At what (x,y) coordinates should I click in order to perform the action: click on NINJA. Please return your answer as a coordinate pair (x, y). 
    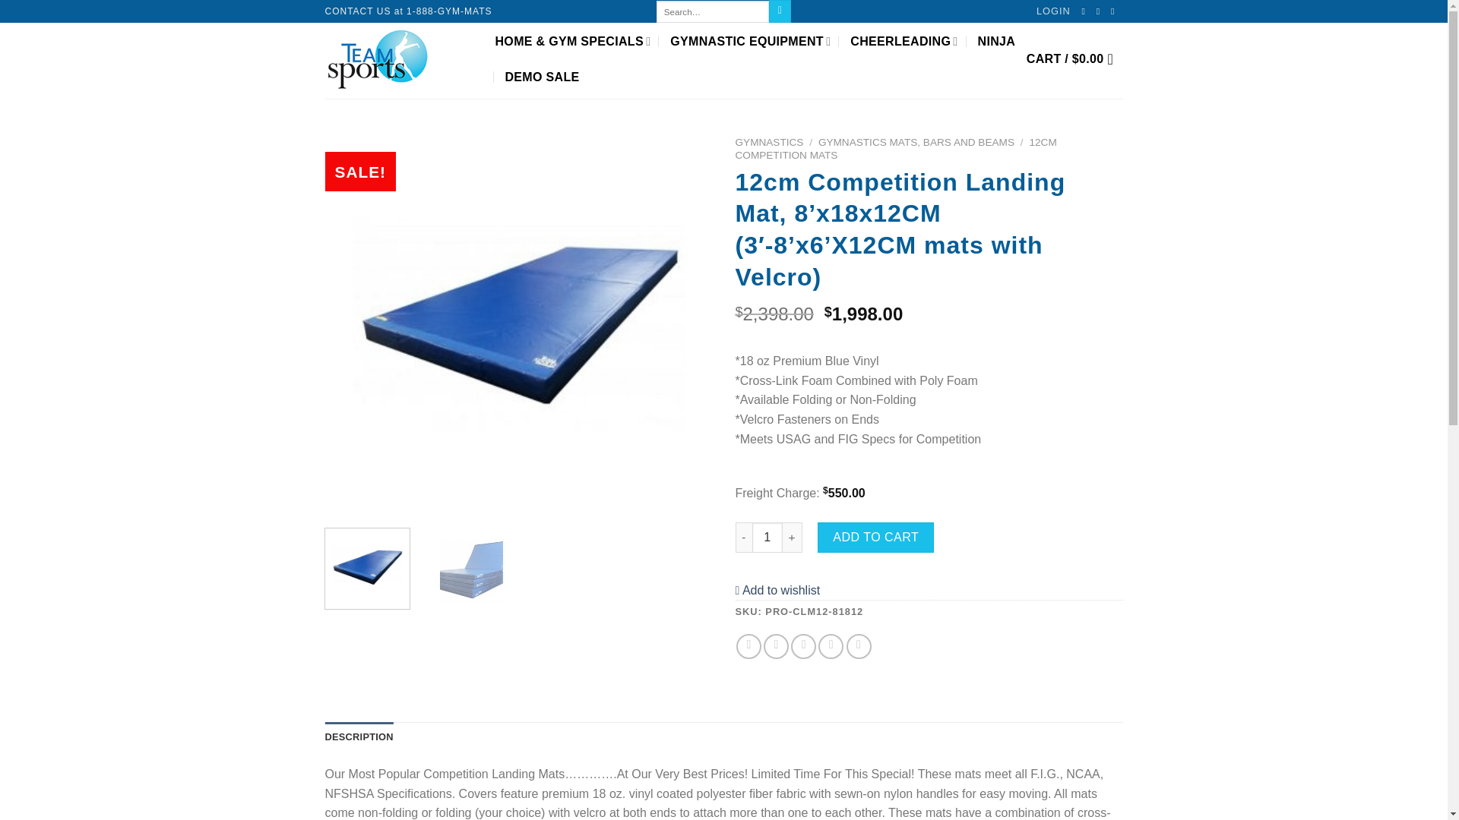
    Looking at the image, I should click on (996, 41).